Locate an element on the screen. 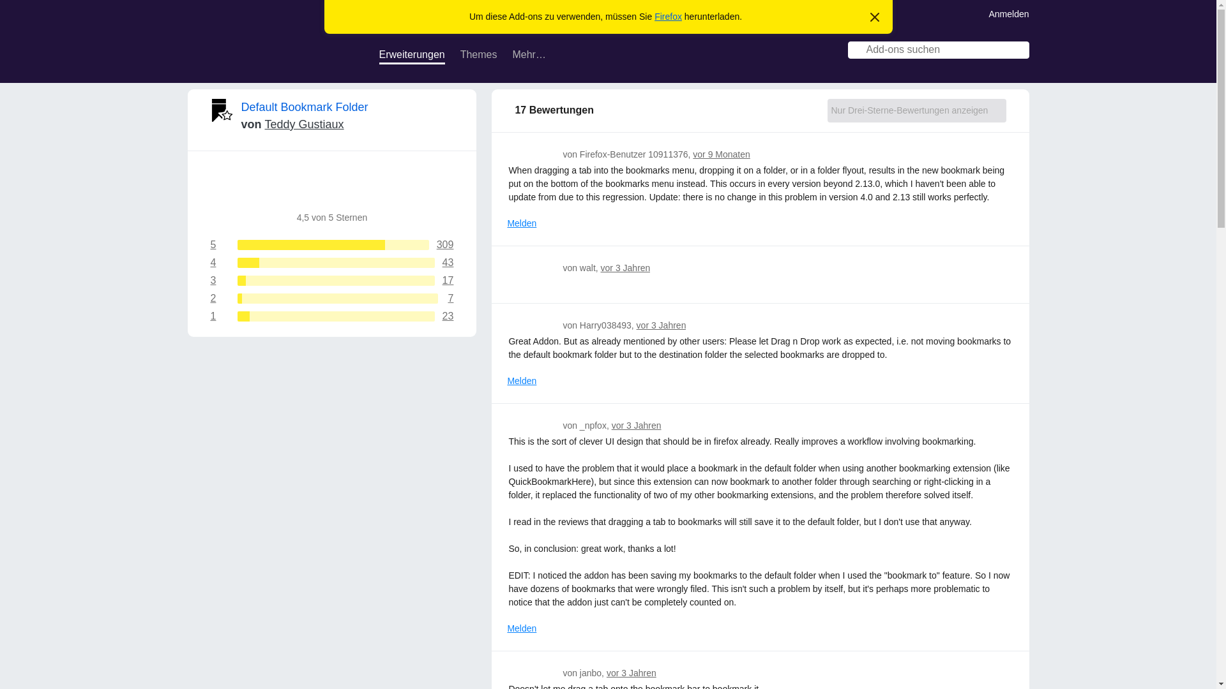  vor 3 Jahren is located at coordinates (411, 56).